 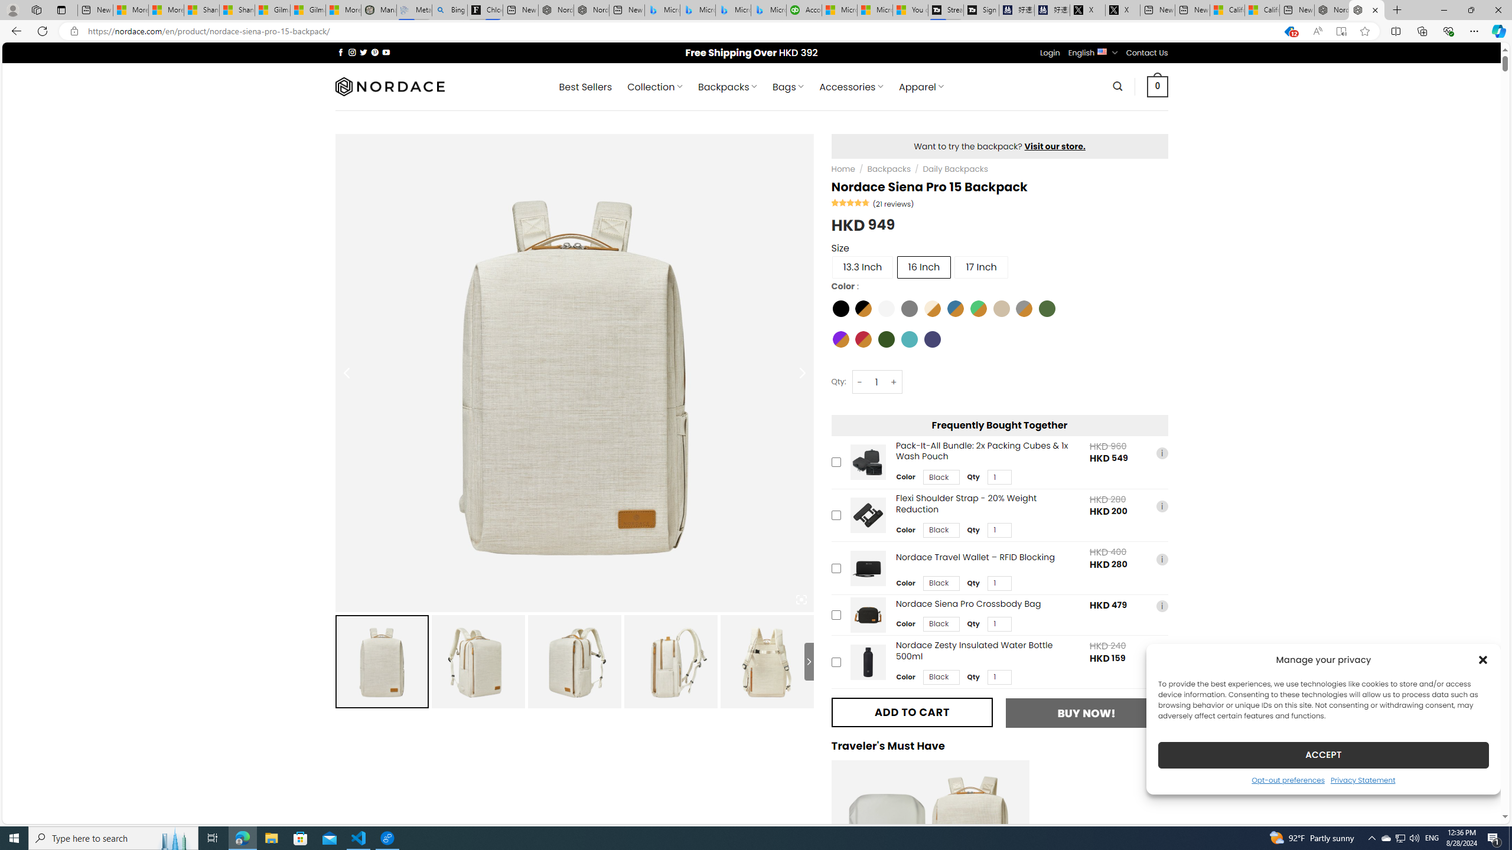 What do you see at coordinates (836, 662) in the screenshot?
I see `Add this product to cart` at bounding box center [836, 662].